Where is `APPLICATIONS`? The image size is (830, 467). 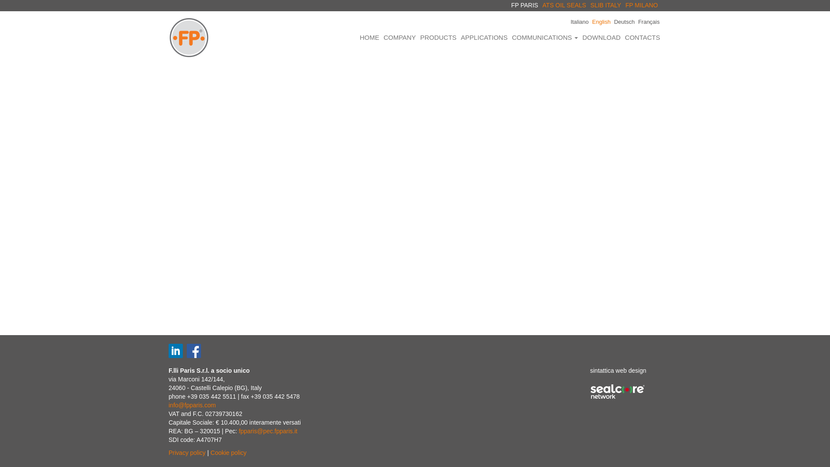 APPLICATIONS is located at coordinates (484, 37).